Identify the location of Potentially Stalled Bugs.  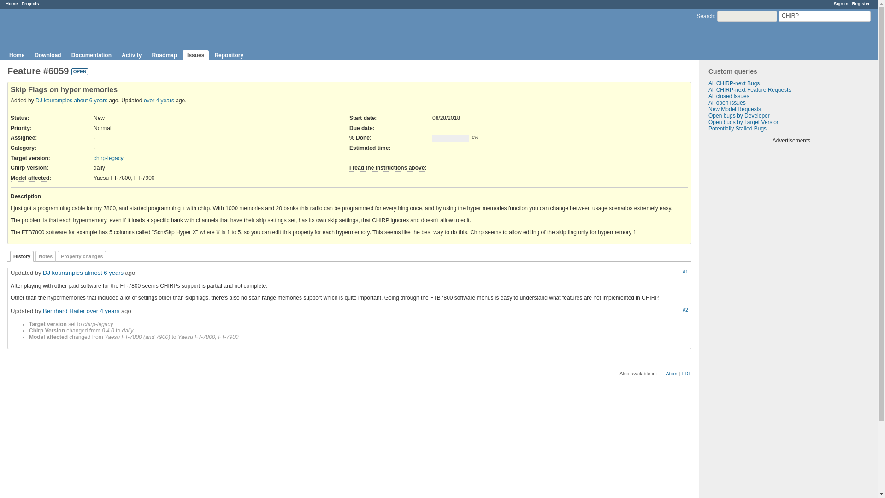
(737, 129).